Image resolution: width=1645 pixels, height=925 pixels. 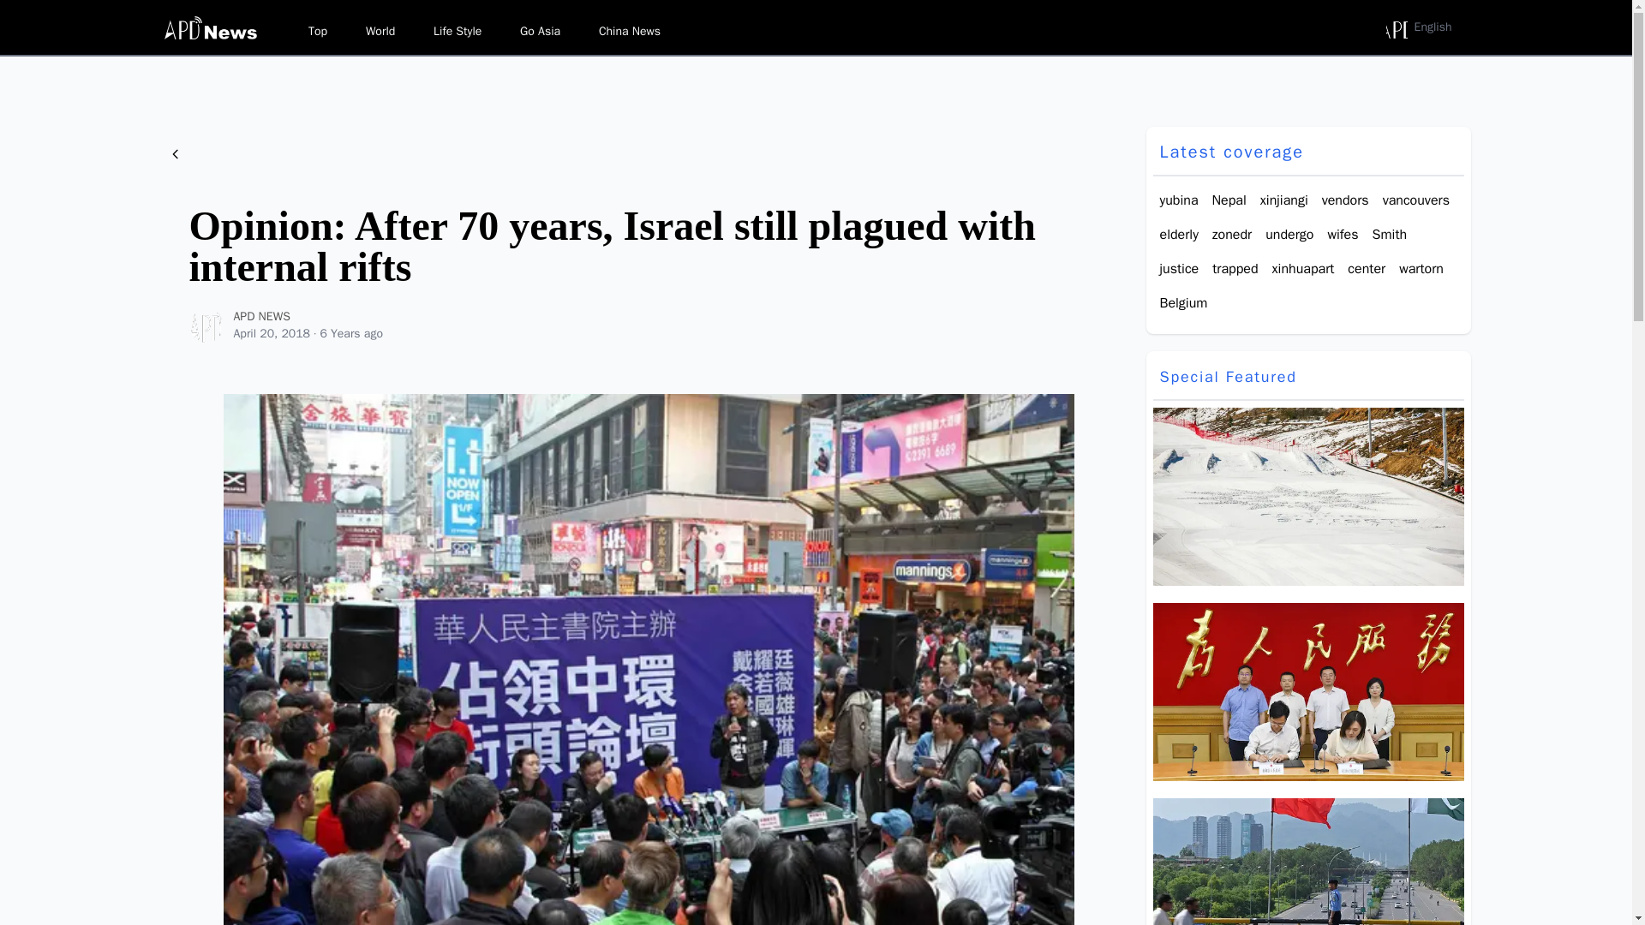 I want to click on vendors, so click(x=1345, y=200).